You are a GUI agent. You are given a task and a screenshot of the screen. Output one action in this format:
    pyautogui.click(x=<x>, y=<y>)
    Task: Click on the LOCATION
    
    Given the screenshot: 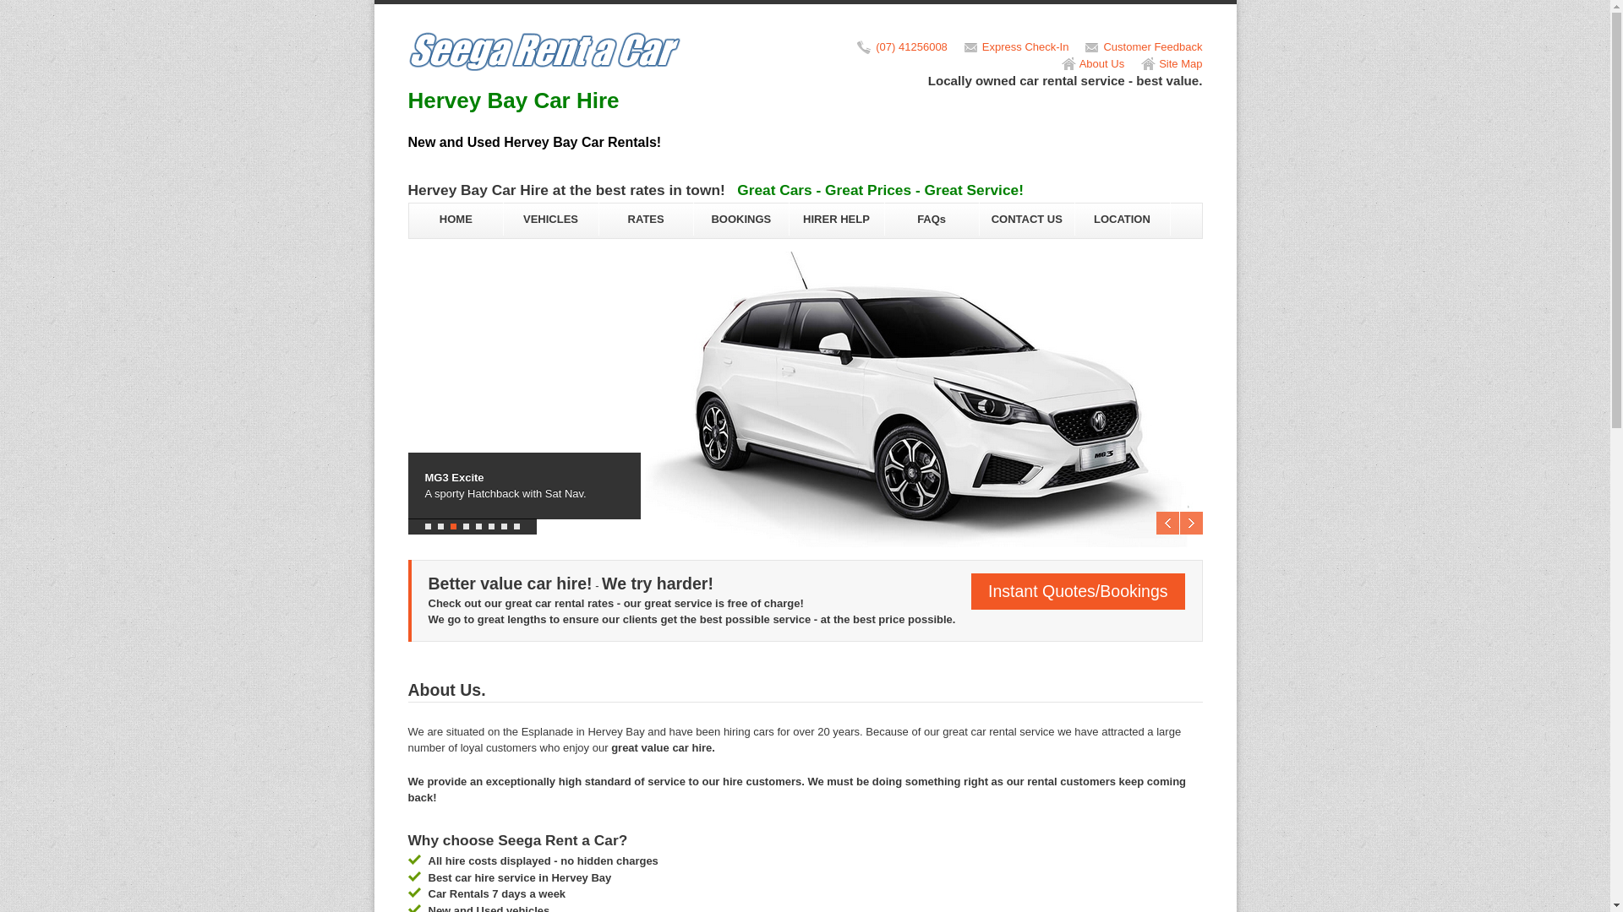 What is the action you would take?
    pyautogui.click(x=1123, y=220)
    